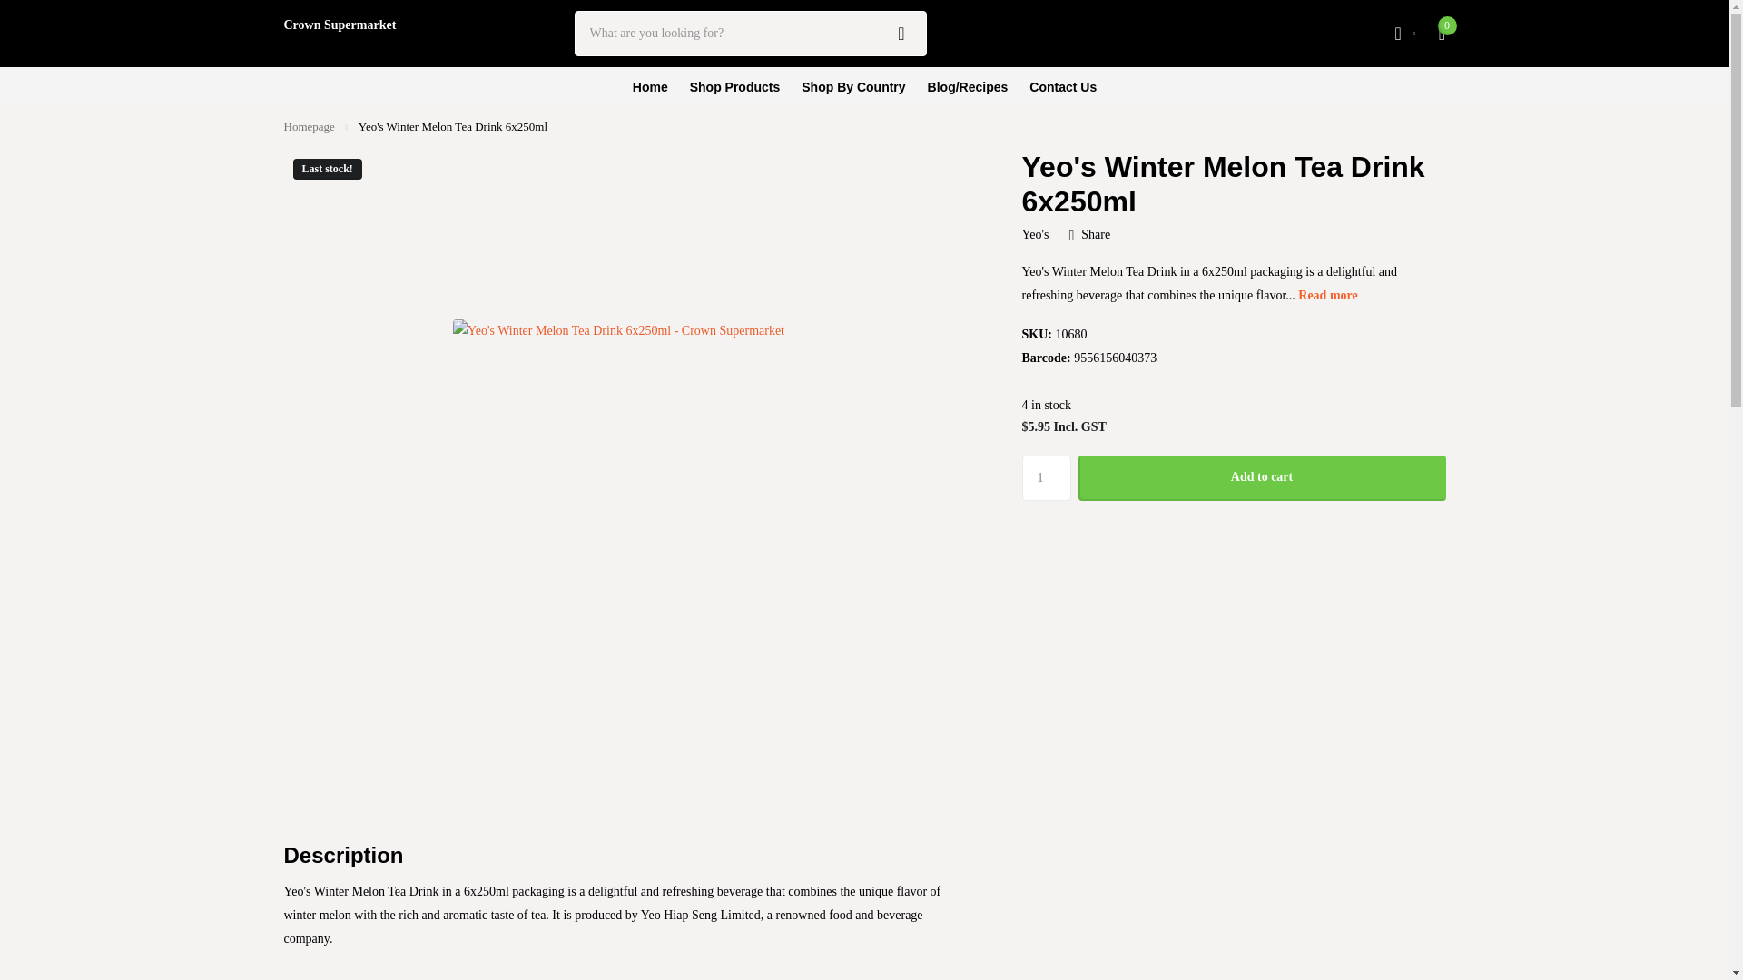 Image resolution: width=1743 pixels, height=980 pixels. Describe the element at coordinates (1046, 477) in the screenshot. I see `1` at that location.